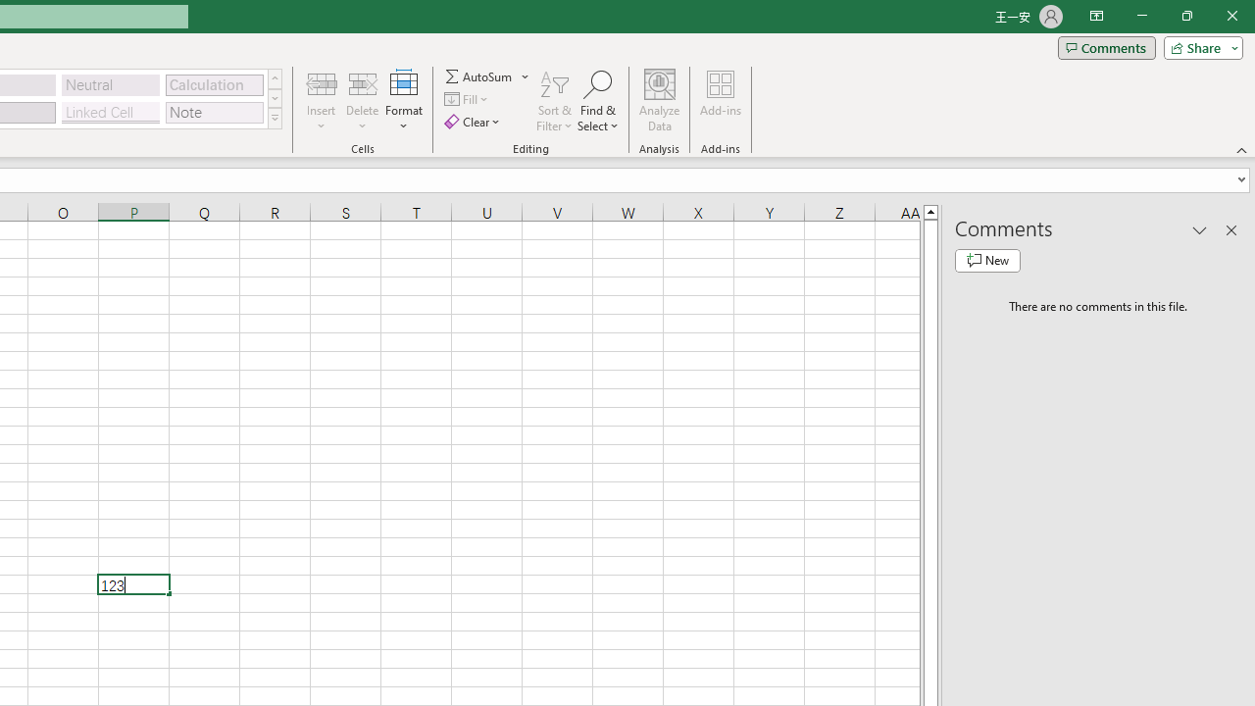  What do you see at coordinates (1200, 229) in the screenshot?
I see `Task Pane Options` at bounding box center [1200, 229].